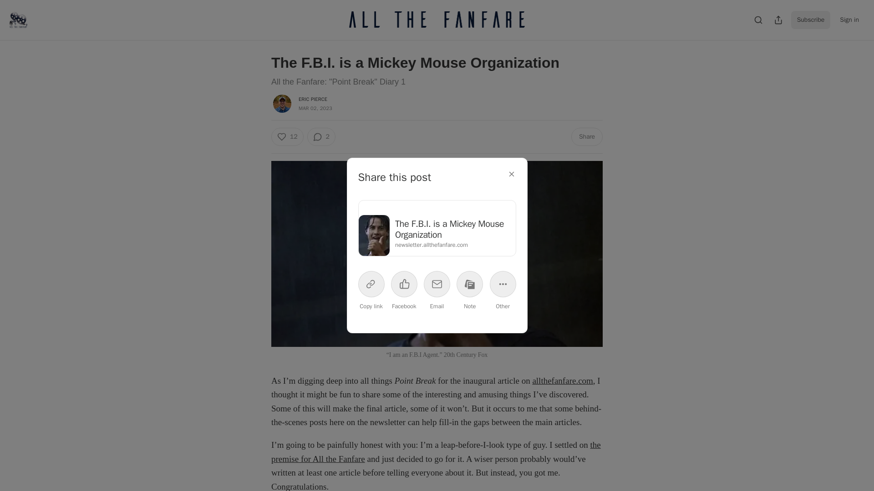 The width and height of the screenshot is (874, 491). I want to click on Subscribe, so click(811, 20).